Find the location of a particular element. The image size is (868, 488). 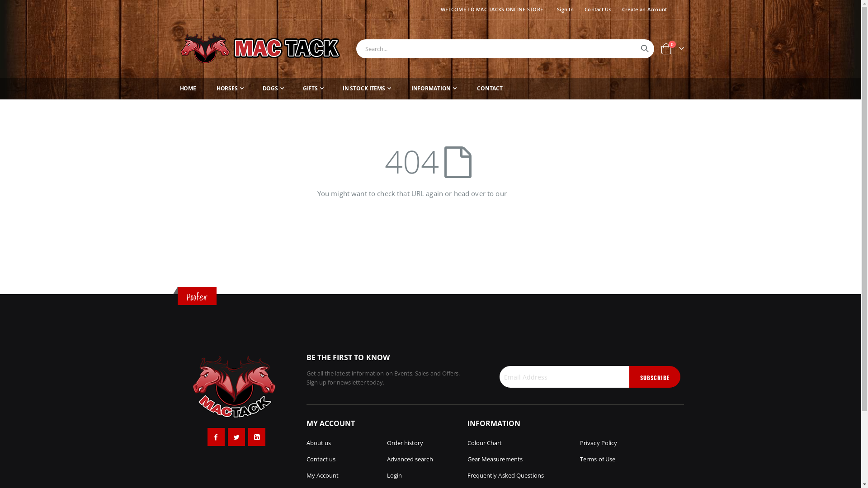

HORSES is located at coordinates (230, 89).